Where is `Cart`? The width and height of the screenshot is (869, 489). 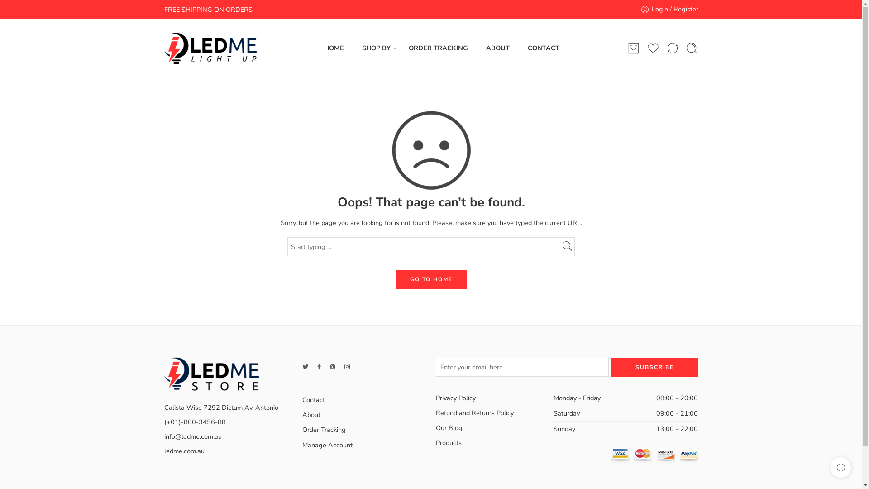 Cart is located at coordinates (634, 48).